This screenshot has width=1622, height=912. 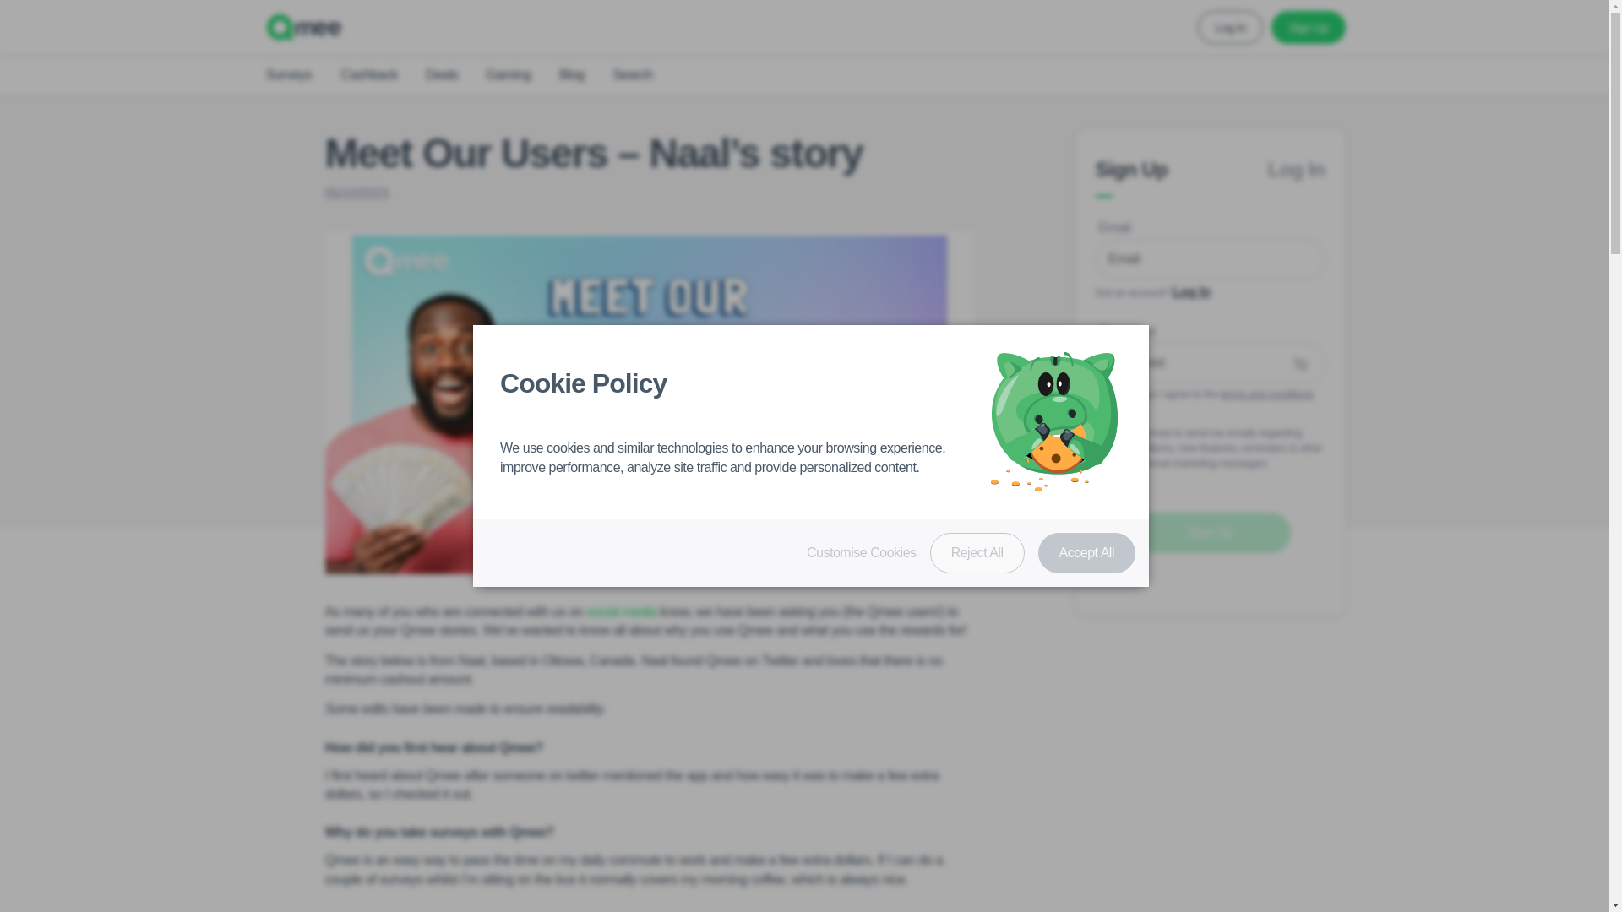 What do you see at coordinates (571, 74) in the screenshot?
I see `Blog` at bounding box center [571, 74].